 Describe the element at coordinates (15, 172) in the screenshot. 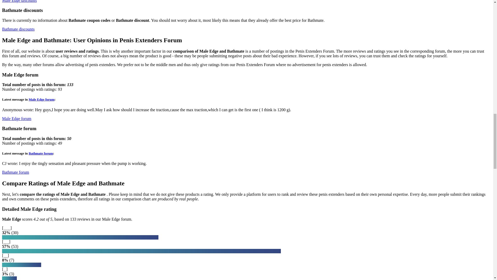

I see `Bathmate forum` at that location.